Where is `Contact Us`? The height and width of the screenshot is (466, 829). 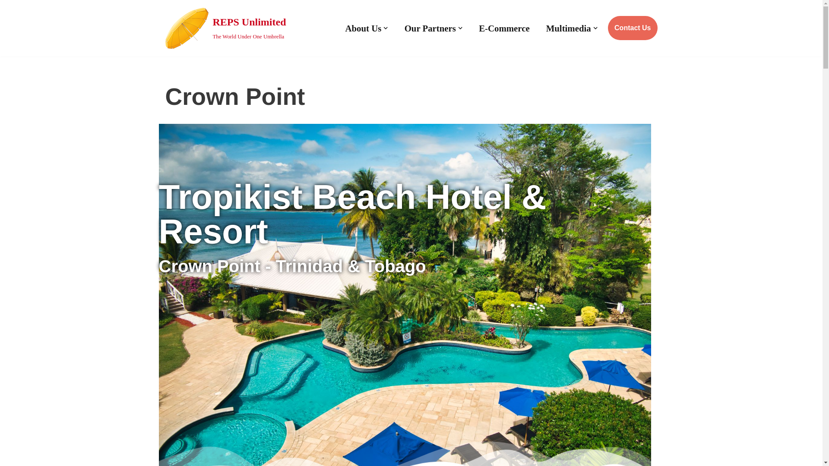 Contact Us is located at coordinates (632, 28).